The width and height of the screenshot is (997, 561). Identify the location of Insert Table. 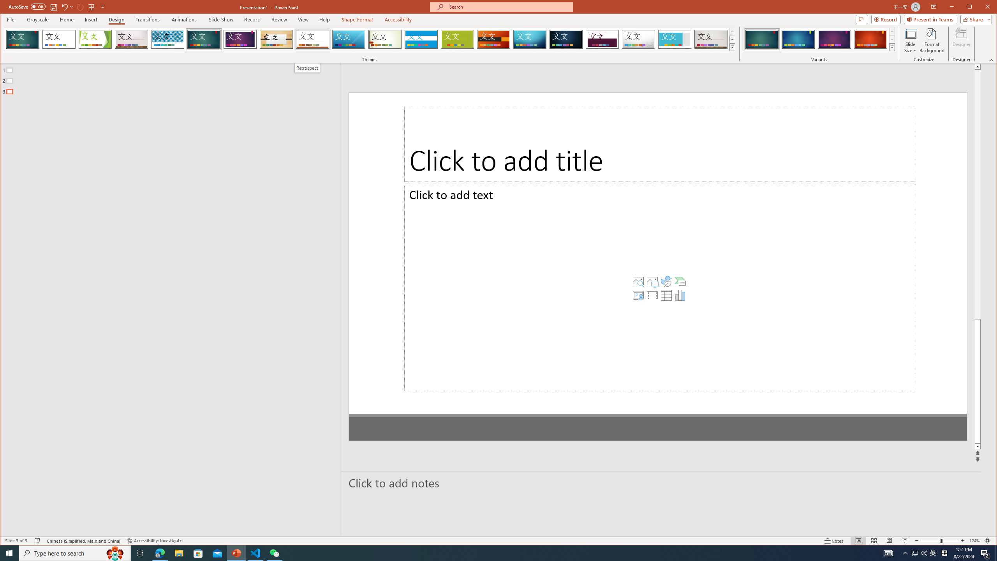
(638, 310).